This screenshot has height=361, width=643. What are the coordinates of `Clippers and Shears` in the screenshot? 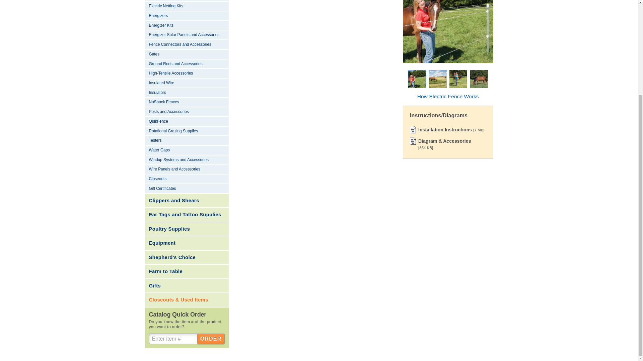 It's located at (186, 201).